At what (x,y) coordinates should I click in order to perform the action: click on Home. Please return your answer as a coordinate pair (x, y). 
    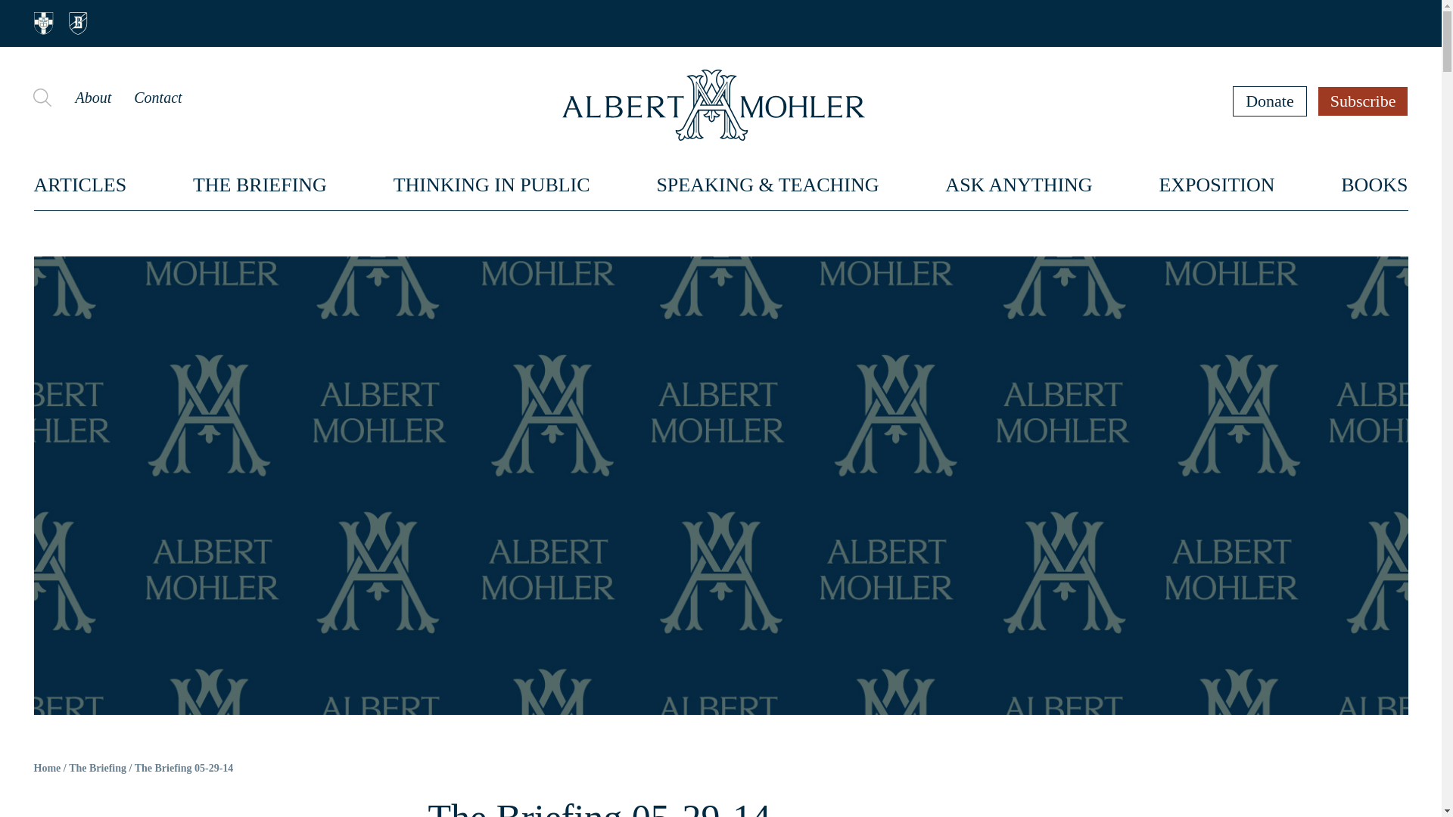
    Looking at the image, I should click on (47, 769).